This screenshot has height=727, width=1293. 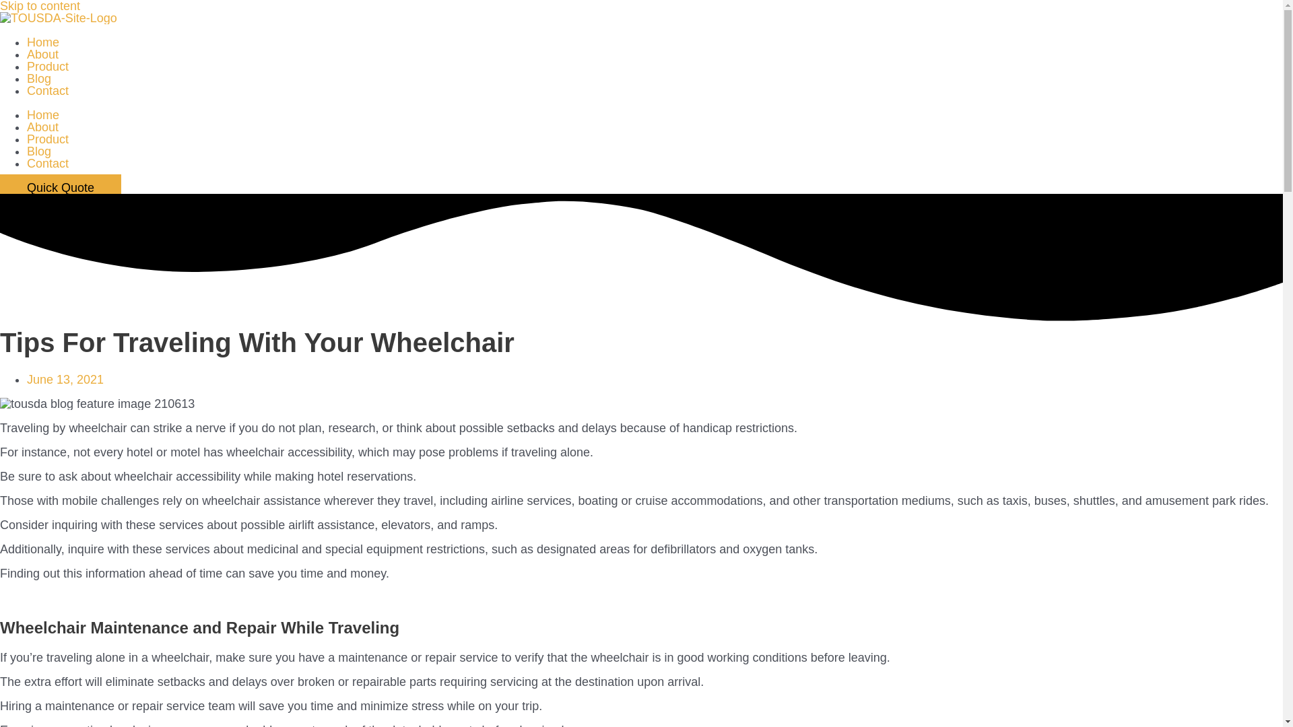 What do you see at coordinates (47, 139) in the screenshot?
I see `Product` at bounding box center [47, 139].